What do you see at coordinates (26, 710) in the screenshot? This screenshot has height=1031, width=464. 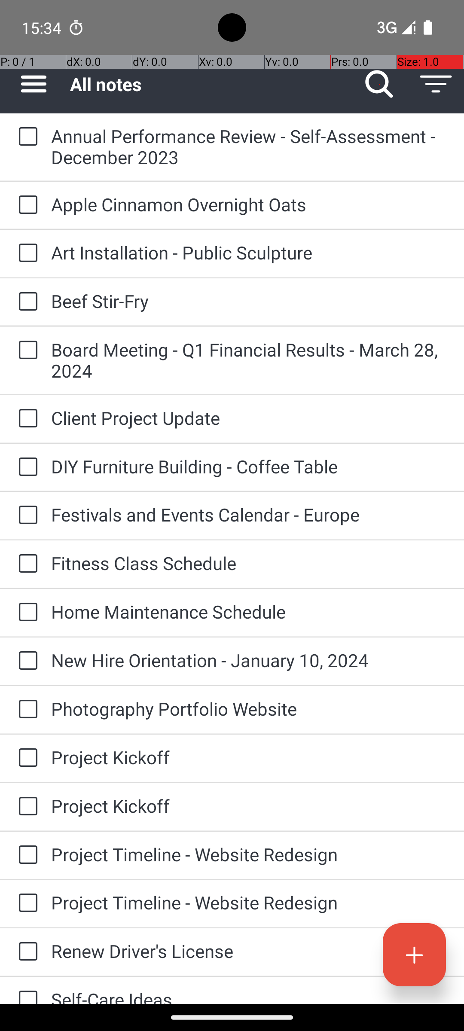 I see `to-do: Photography Portfolio Website` at bounding box center [26, 710].